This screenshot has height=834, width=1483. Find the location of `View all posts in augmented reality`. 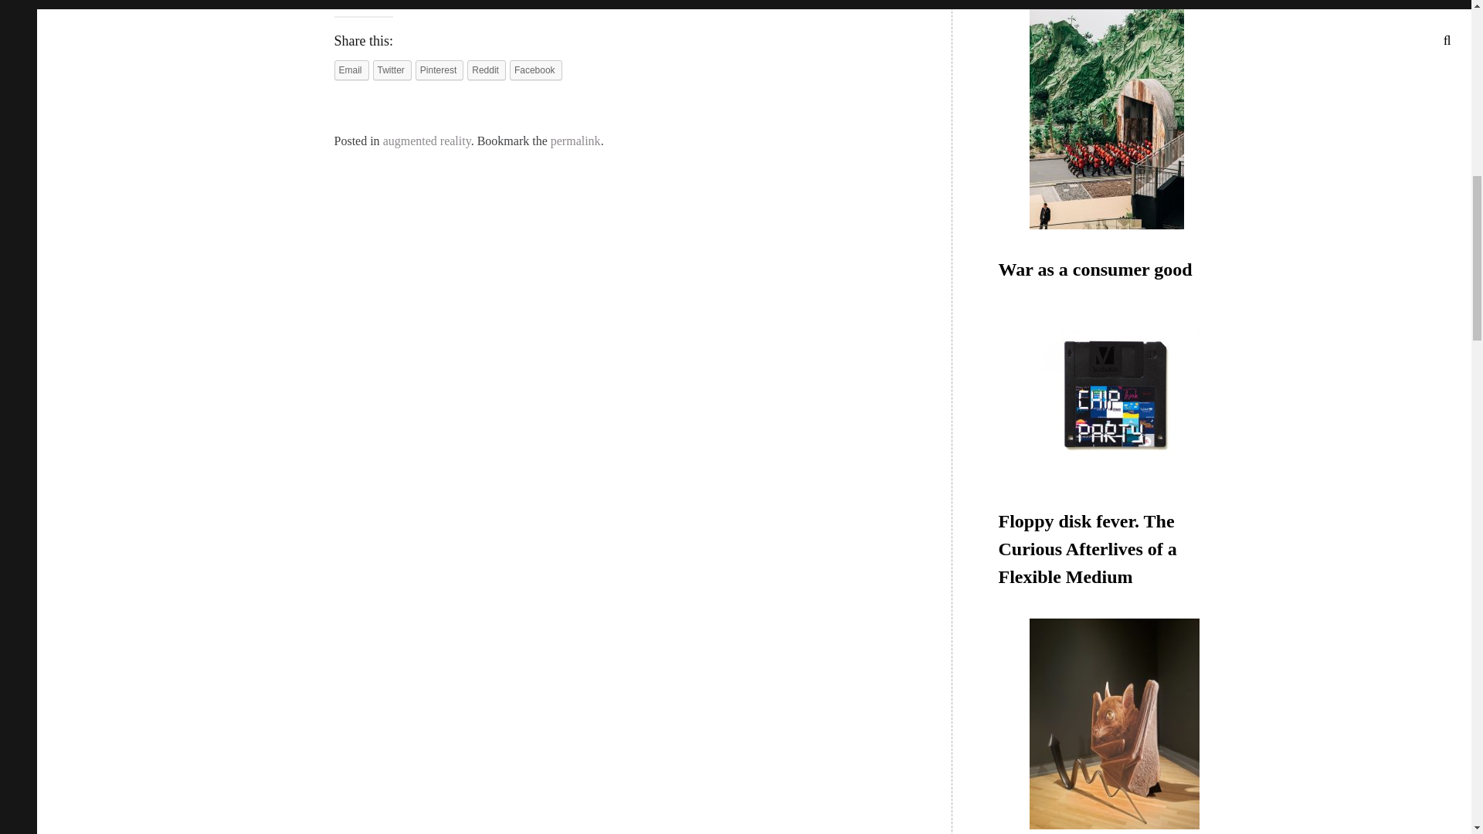

View all posts in augmented reality is located at coordinates (426, 141).